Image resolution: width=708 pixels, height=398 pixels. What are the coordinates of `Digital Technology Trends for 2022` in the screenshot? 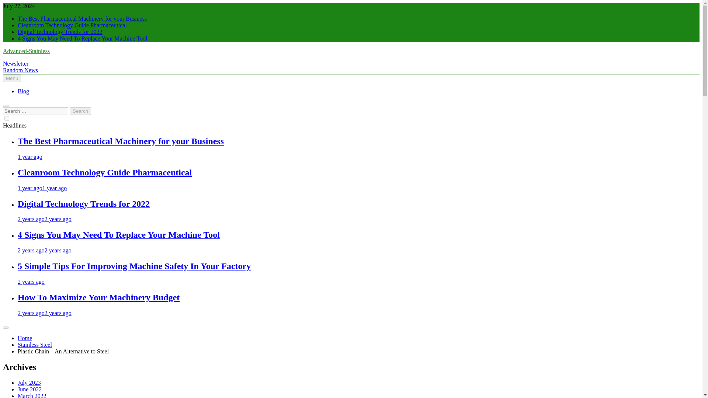 It's located at (60, 32).